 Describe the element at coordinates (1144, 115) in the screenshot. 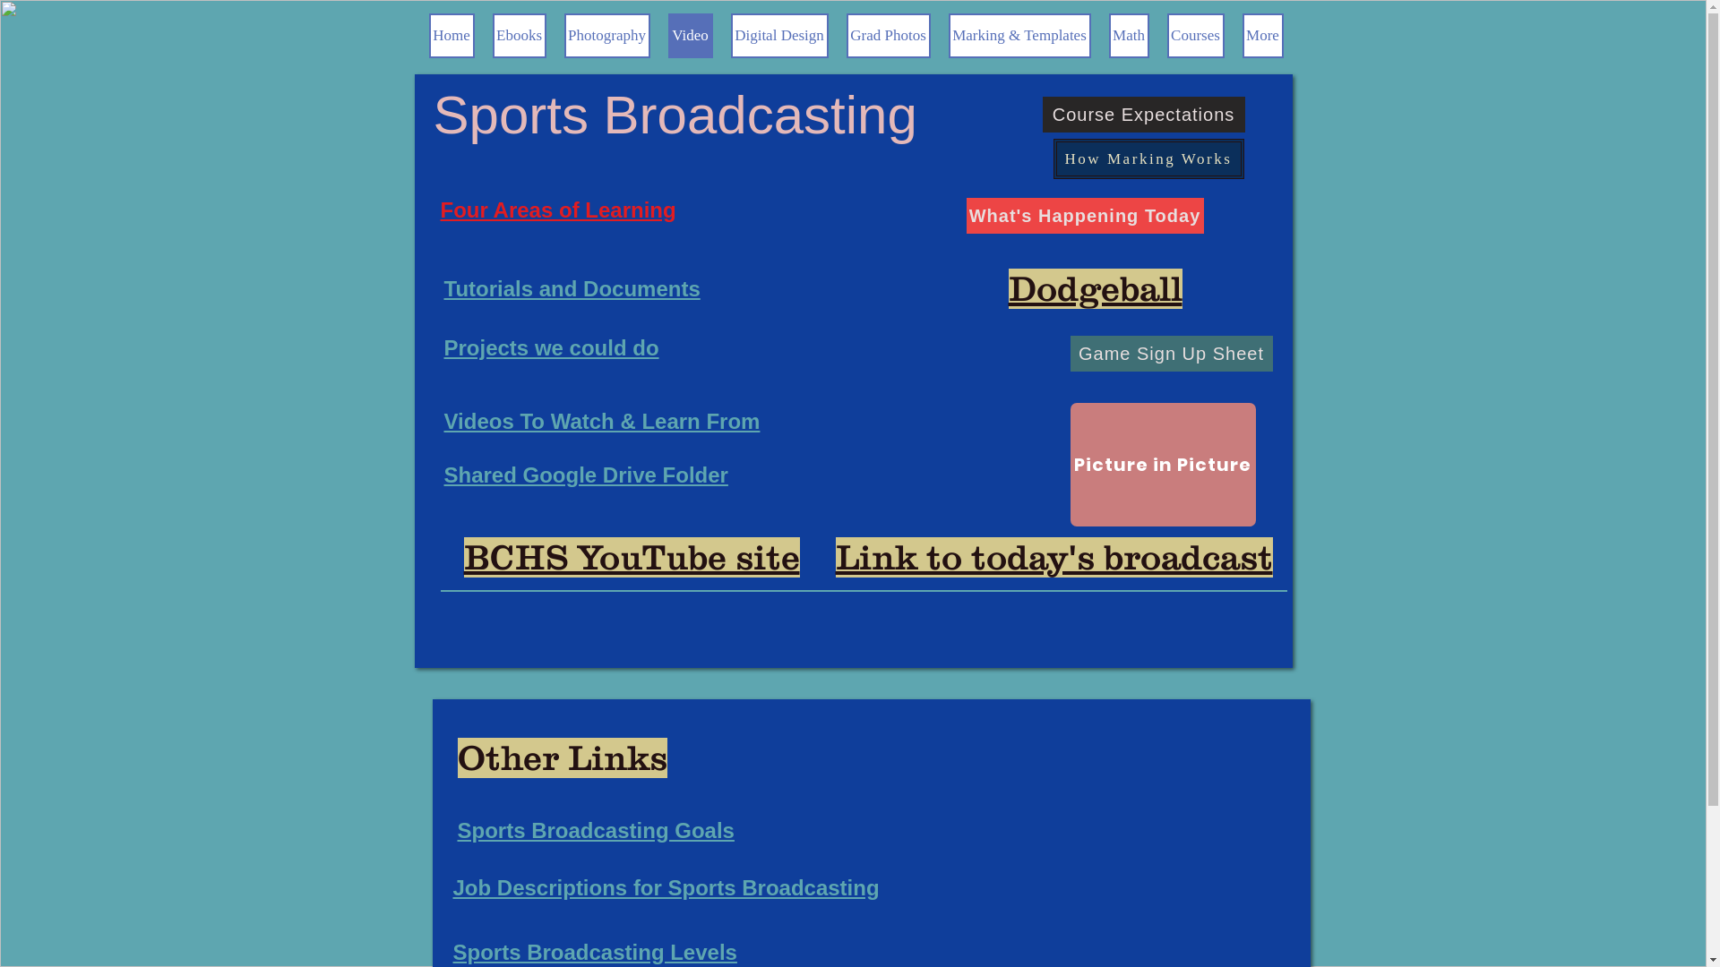

I see `Course Expectations` at that location.